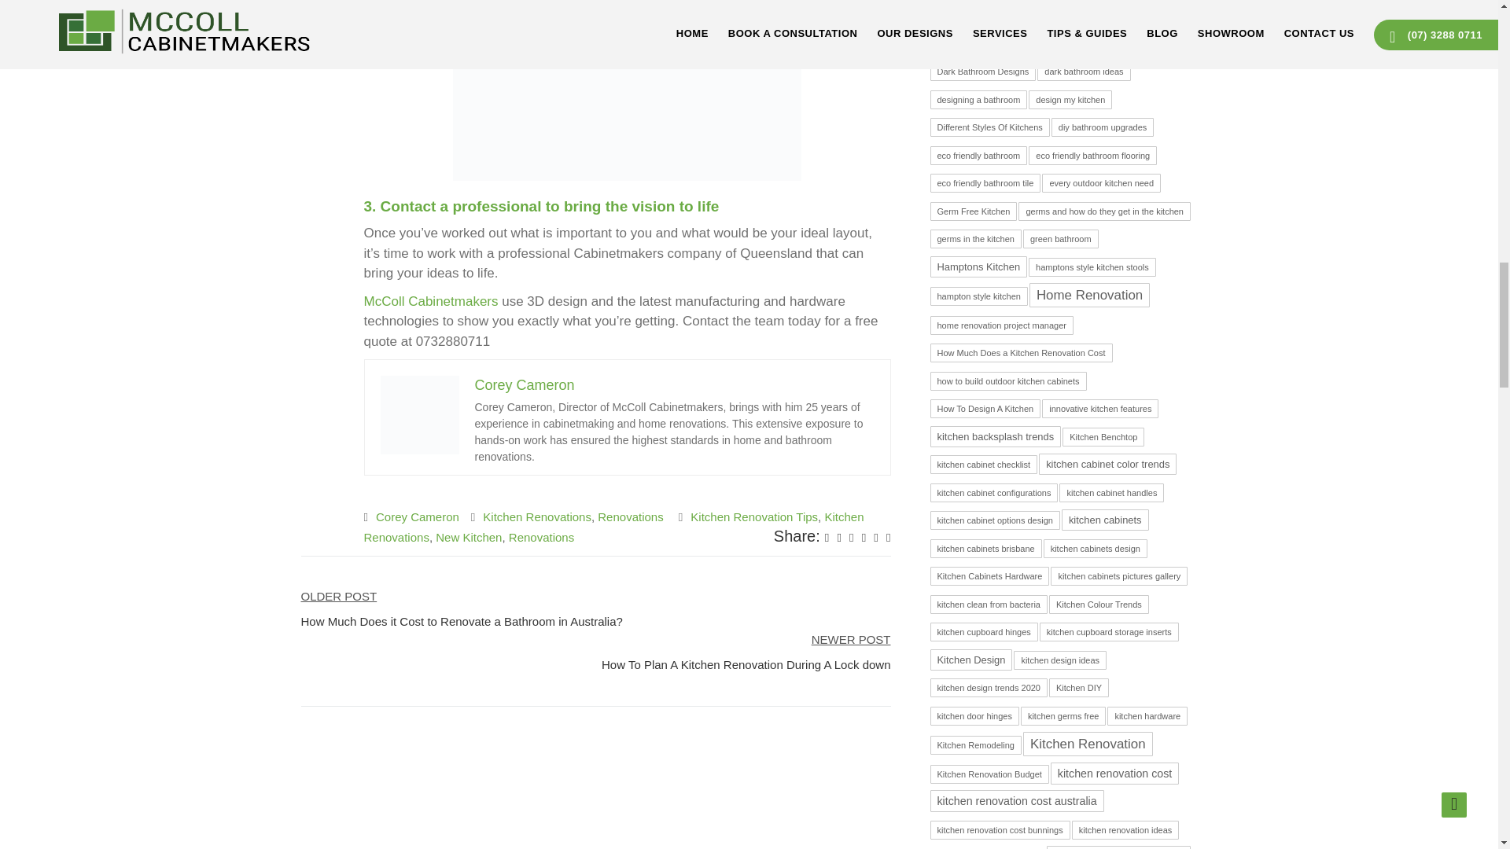 Image resolution: width=1510 pixels, height=849 pixels. Describe the element at coordinates (469, 538) in the screenshot. I see `New Kitchen` at that location.